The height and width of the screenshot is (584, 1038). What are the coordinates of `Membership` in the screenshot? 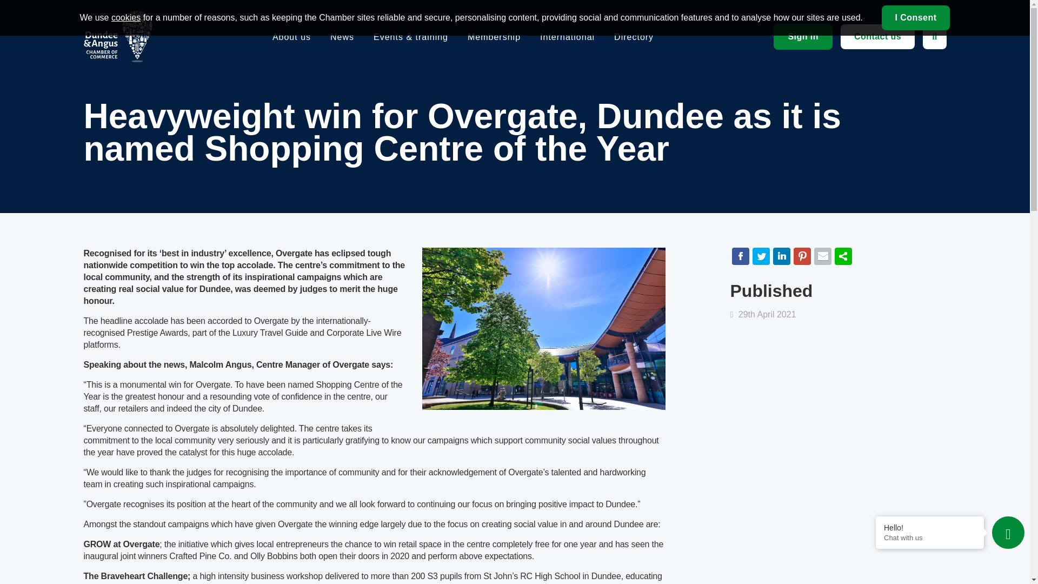 It's located at (494, 37).